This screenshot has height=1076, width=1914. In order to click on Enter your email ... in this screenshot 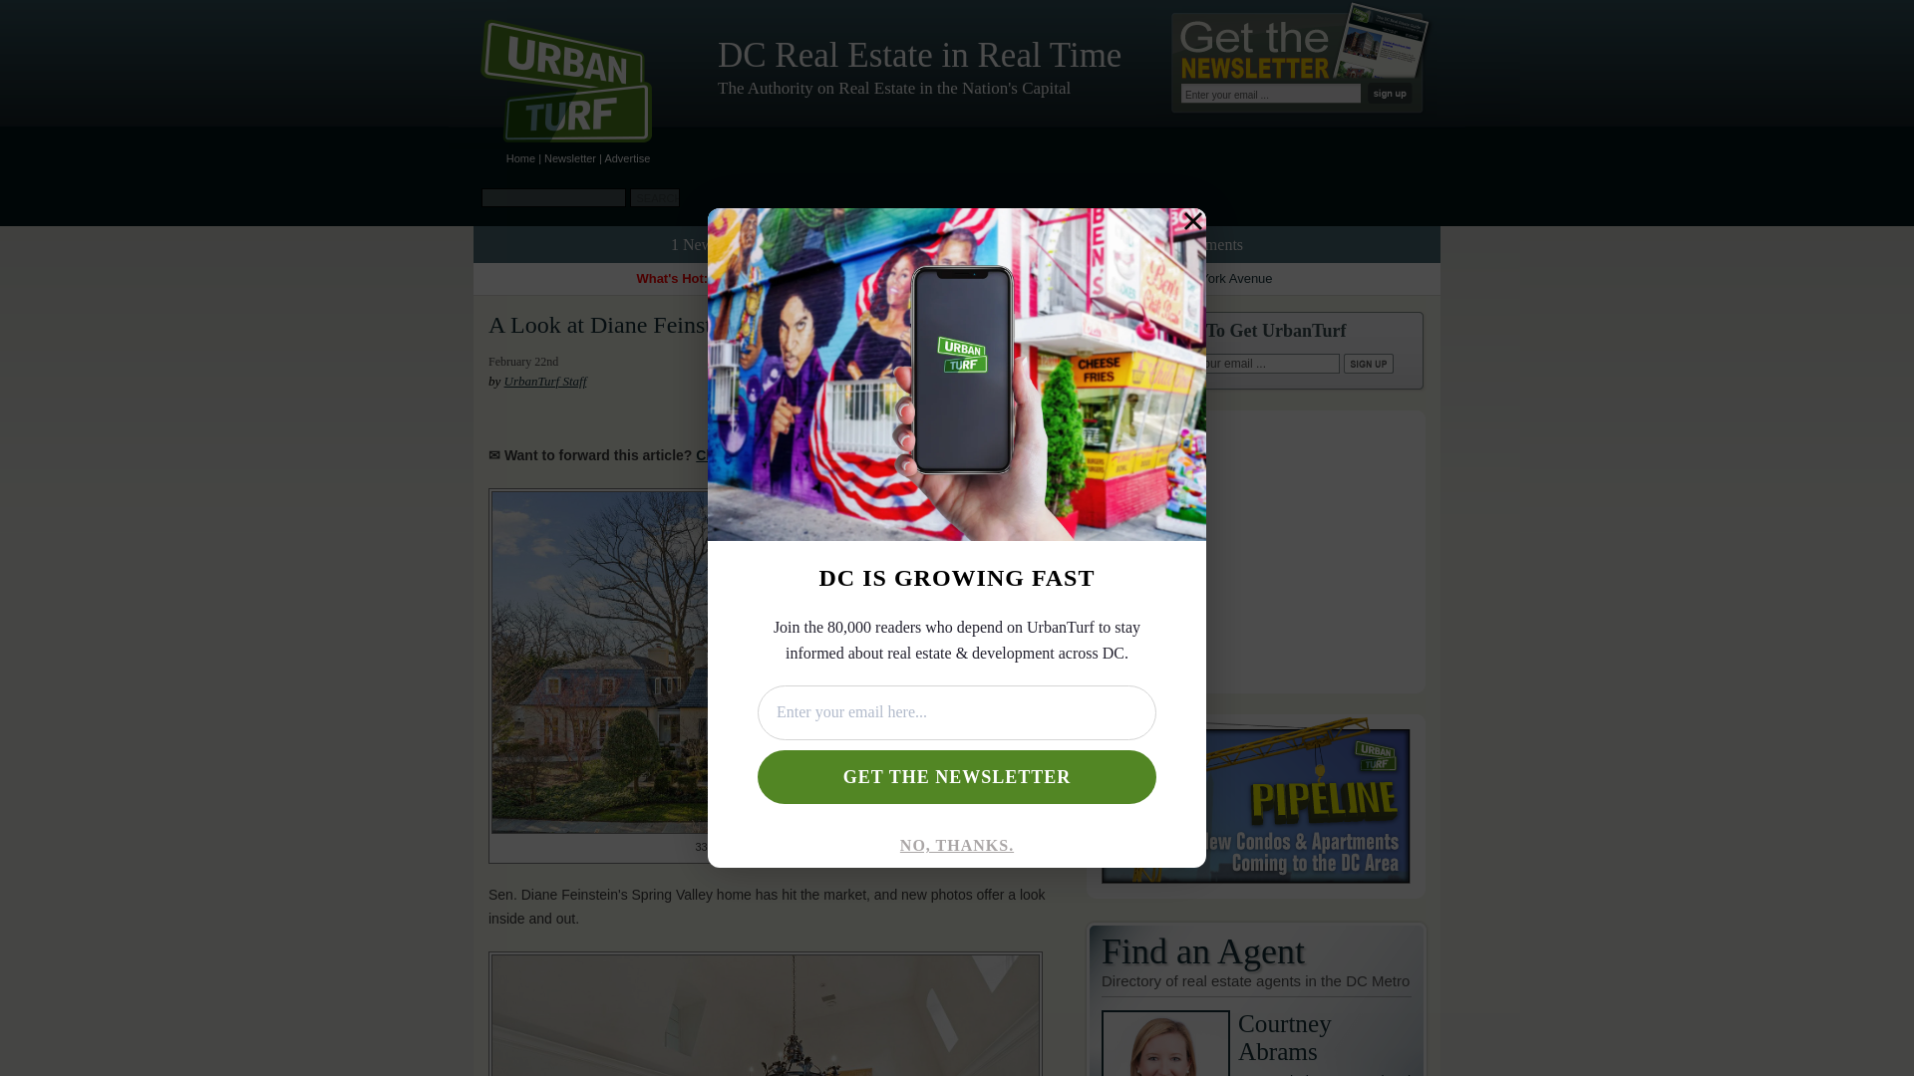, I will do `click(1252, 363)`.